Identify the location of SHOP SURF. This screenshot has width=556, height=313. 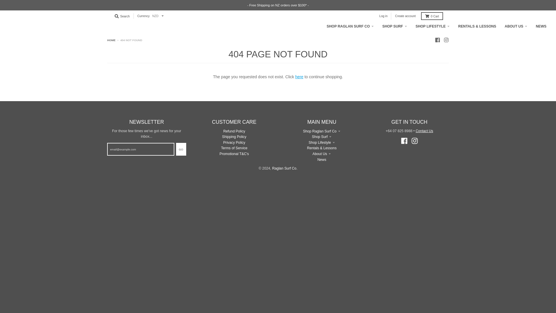
(394, 27).